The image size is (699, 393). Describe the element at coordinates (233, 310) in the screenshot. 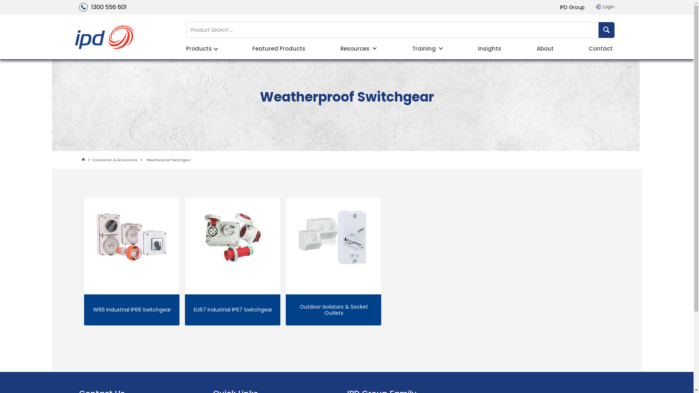

I see `EU67 Industrial IP67 Switchgear` at that location.